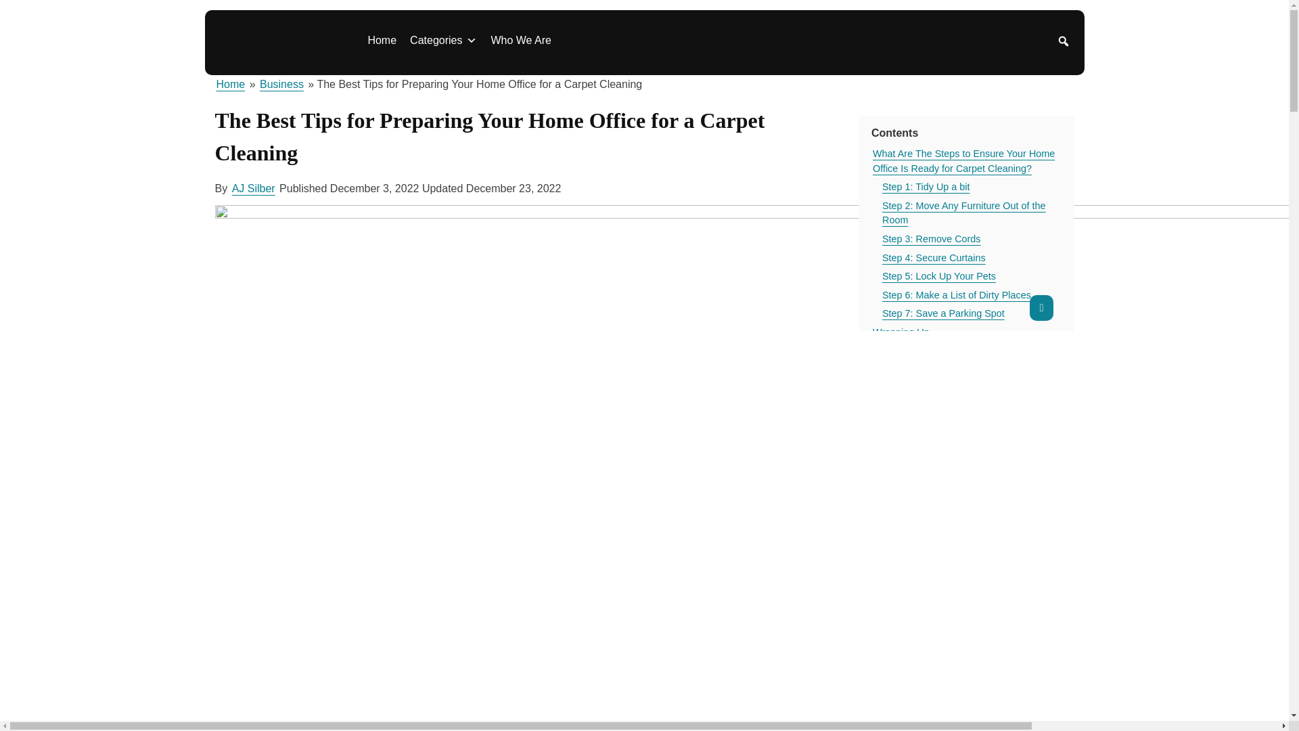 The width and height of the screenshot is (1299, 731). Describe the element at coordinates (281, 85) in the screenshot. I see `Go to the Business Category archives.` at that location.